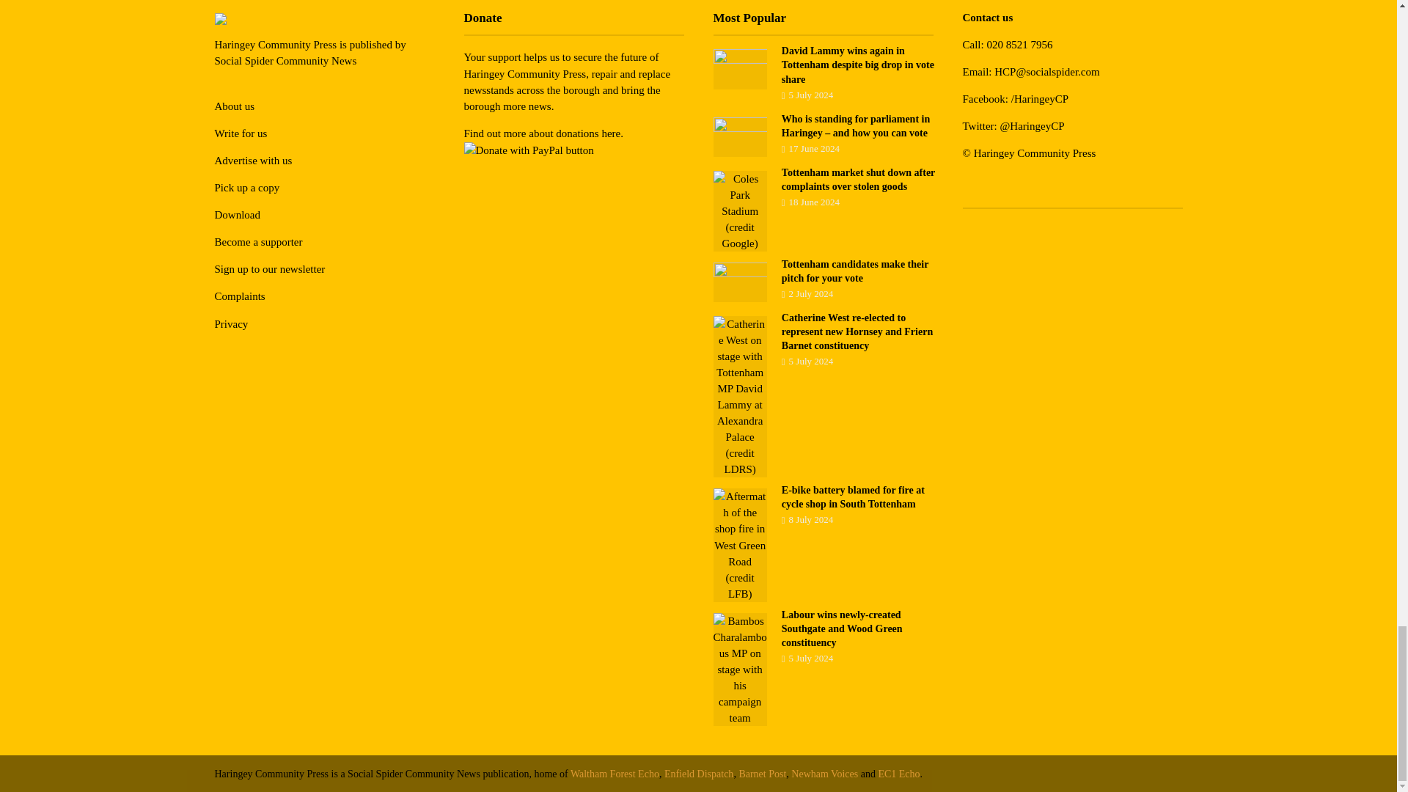 The width and height of the screenshot is (1408, 792). Describe the element at coordinates (528, 150) in the screenshot. I see `PayPal - The safer, easier way to pay online!` at that location.